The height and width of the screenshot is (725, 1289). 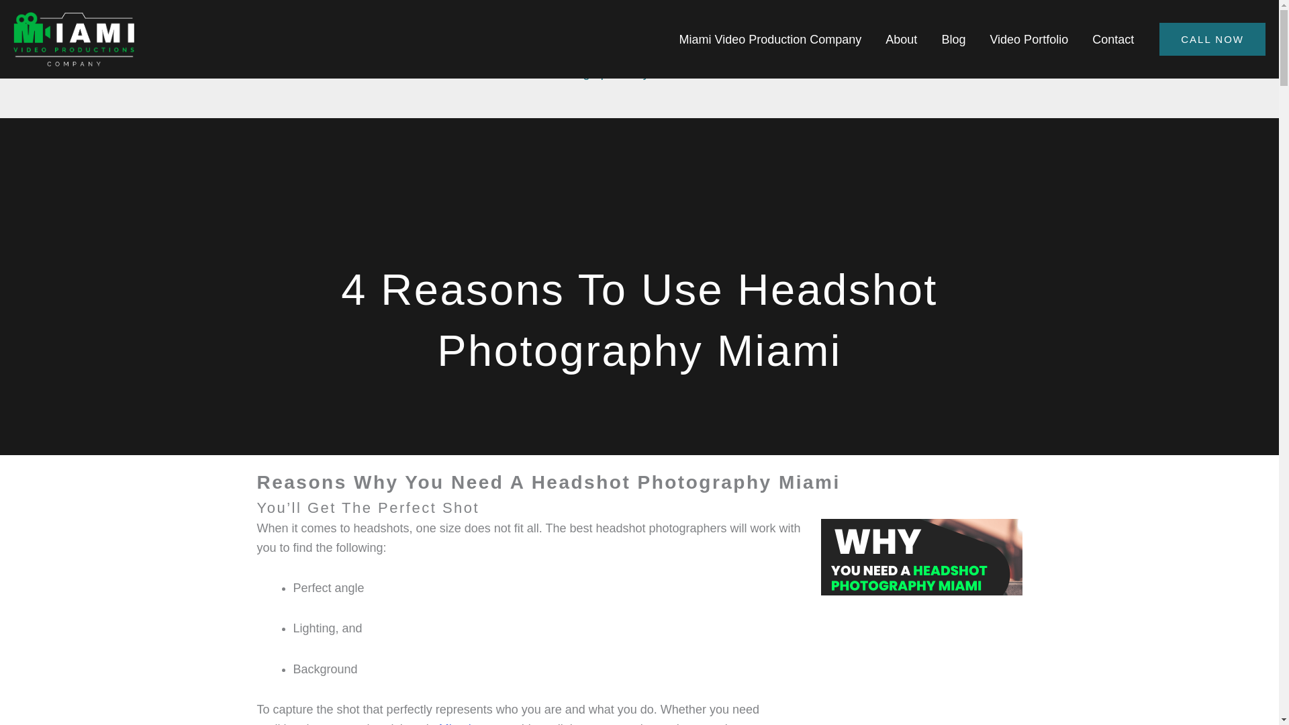 What do you see at coordinates (901, 39) in the screenshot?
I see `About` at bounding box center [901, 39].